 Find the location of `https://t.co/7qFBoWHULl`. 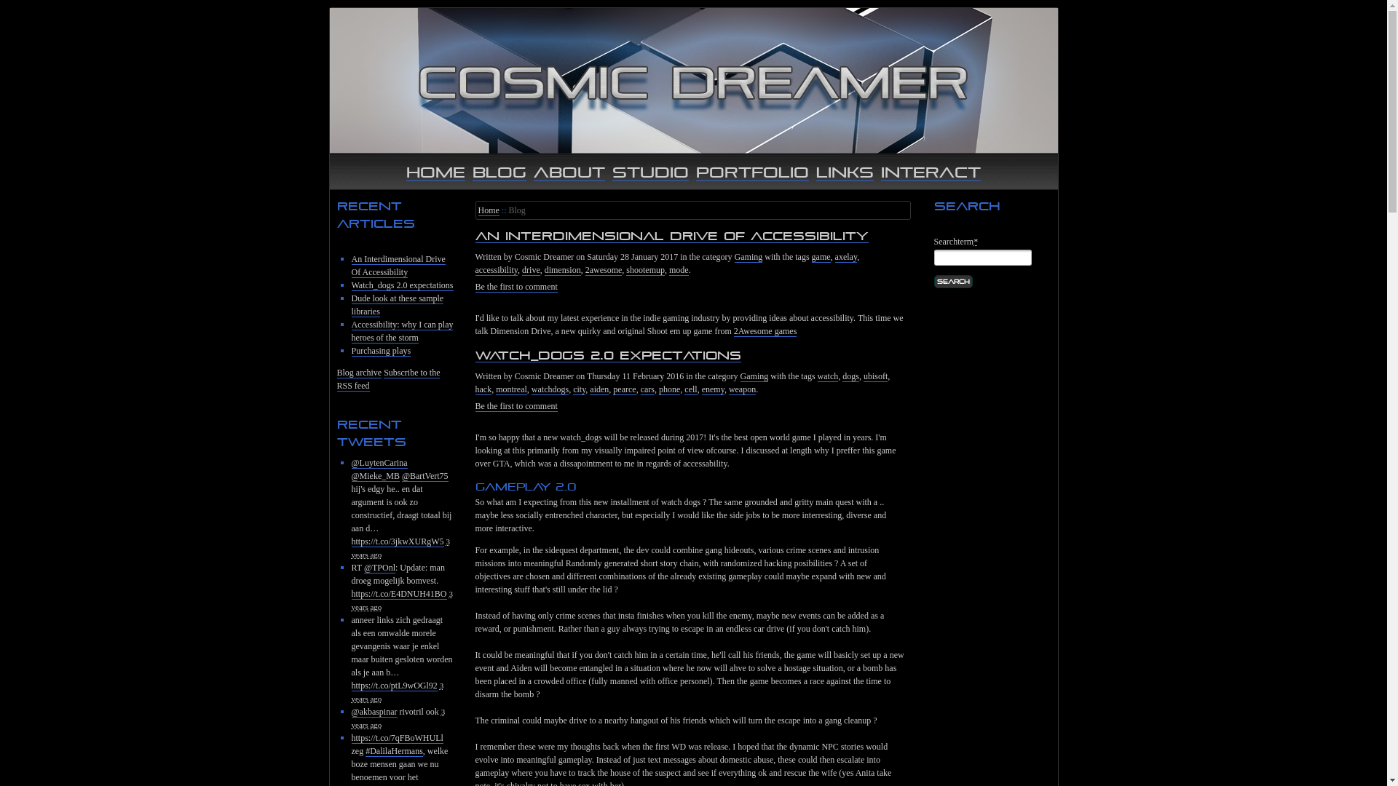

https://t.co/7qFBoWHULl is located at coordinates (397, 738).